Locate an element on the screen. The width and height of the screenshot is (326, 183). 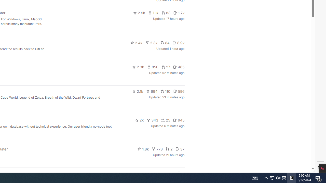
143 is located at coordinates (160, 173).